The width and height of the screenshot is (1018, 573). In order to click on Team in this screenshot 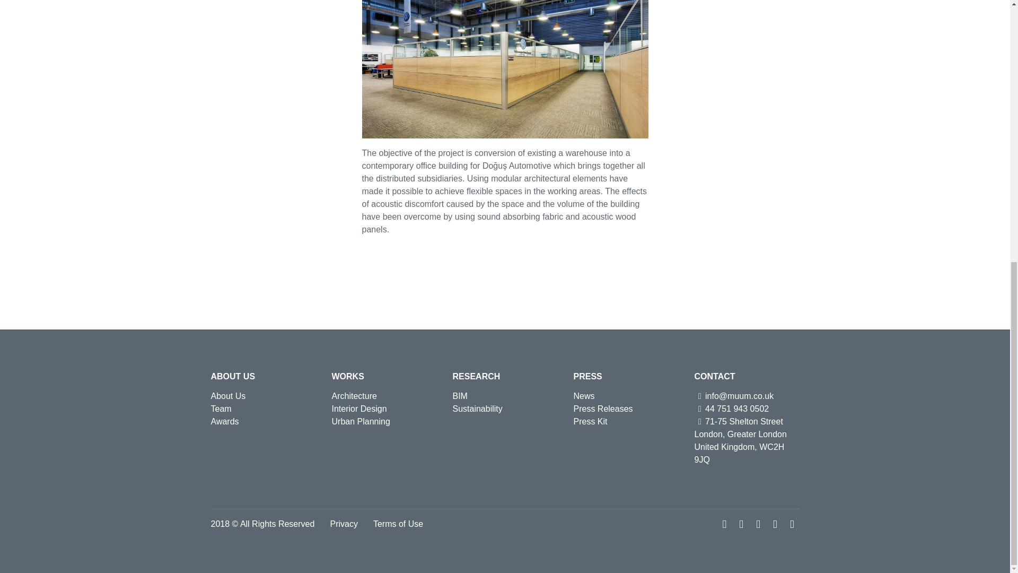, I will do `click(221, 409)`.